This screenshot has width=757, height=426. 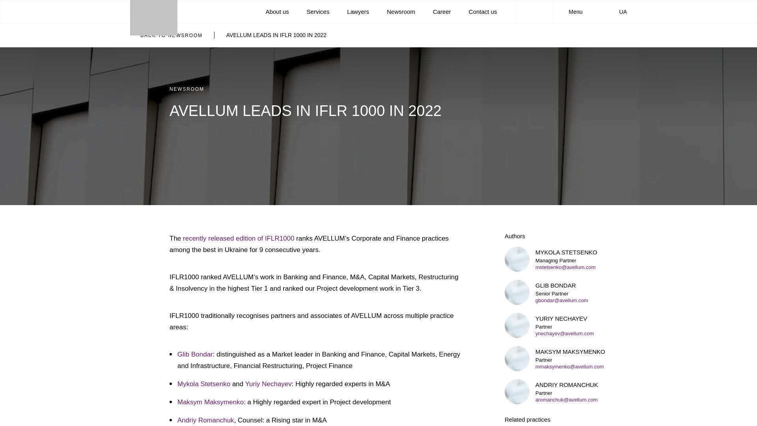 What do you see at coordinates (401, 11) in the screenshot?
I see `Newsroom` at bounding box center [401, 11].